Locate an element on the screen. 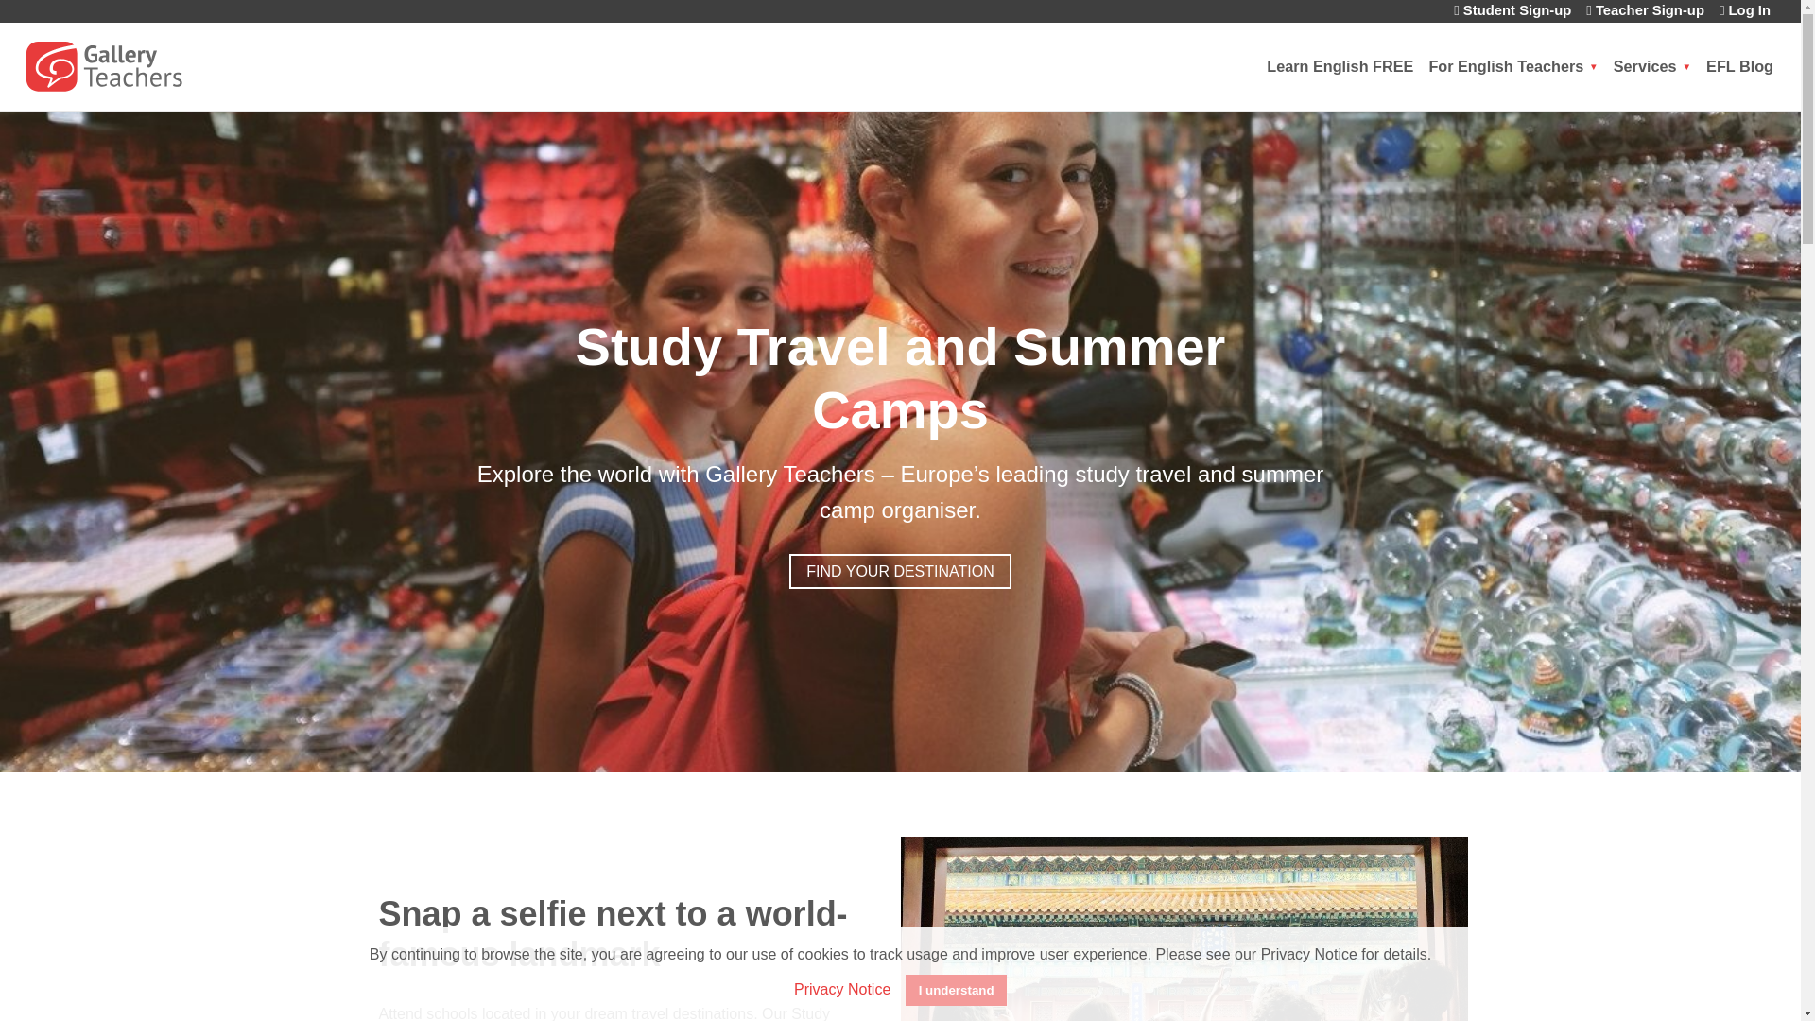 The image size is (1815, 1021). For English Teachers is located at coordinates (1512, 66).